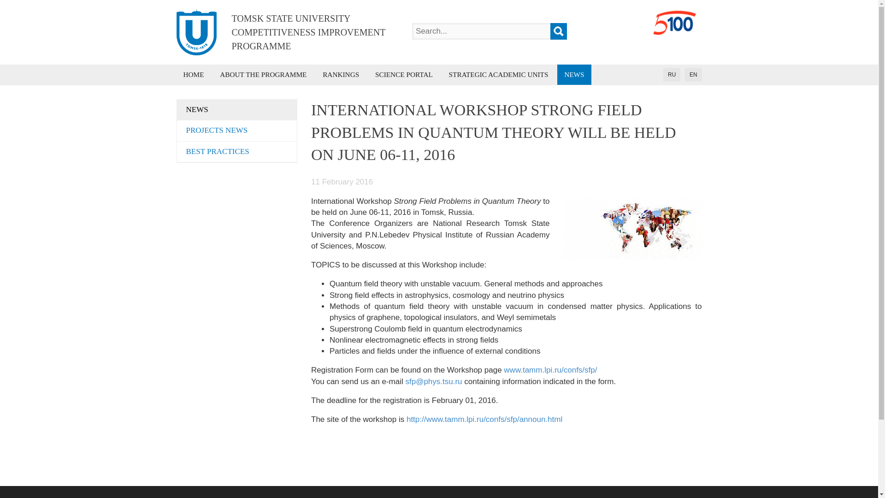 This screenshot has width=885, height=498. Describe the element at coordinates (499, 75) in the screenshot. I see `STRATEGIC ACADEMIC UNITS` at that location.